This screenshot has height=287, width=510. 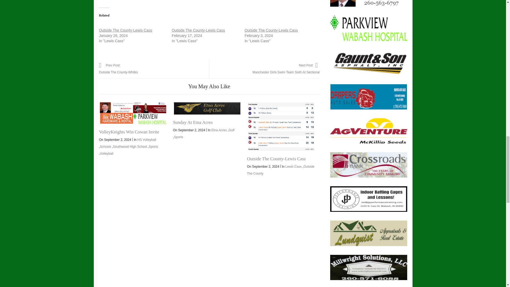 I want to click on Outside The County-Lewis Cass, so click(x=125, y=30).